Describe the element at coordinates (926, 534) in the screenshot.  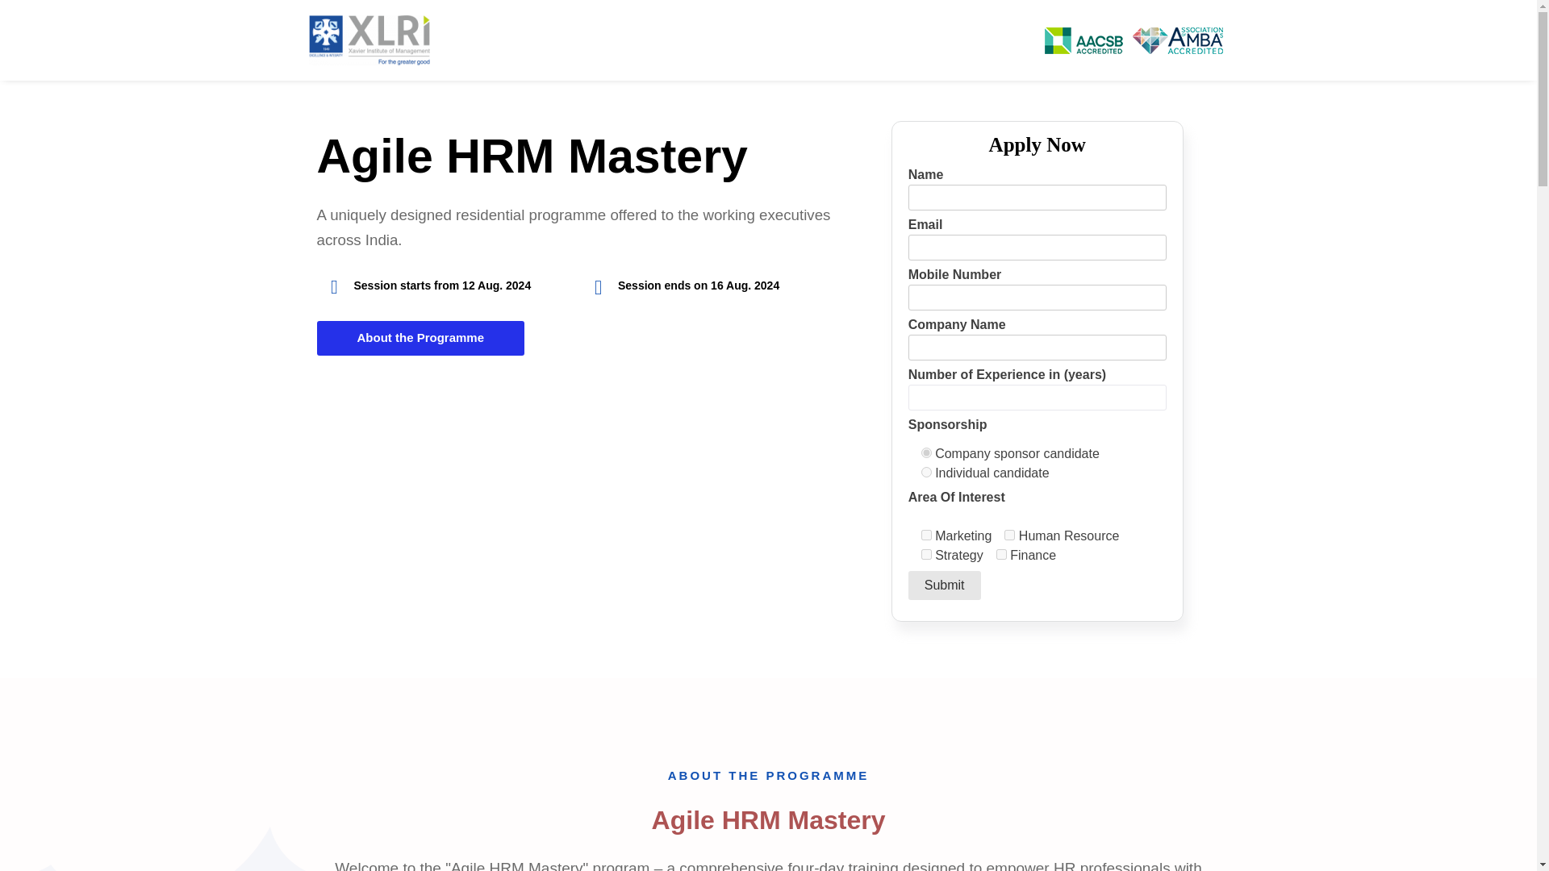
I see `Marketing` at that location.